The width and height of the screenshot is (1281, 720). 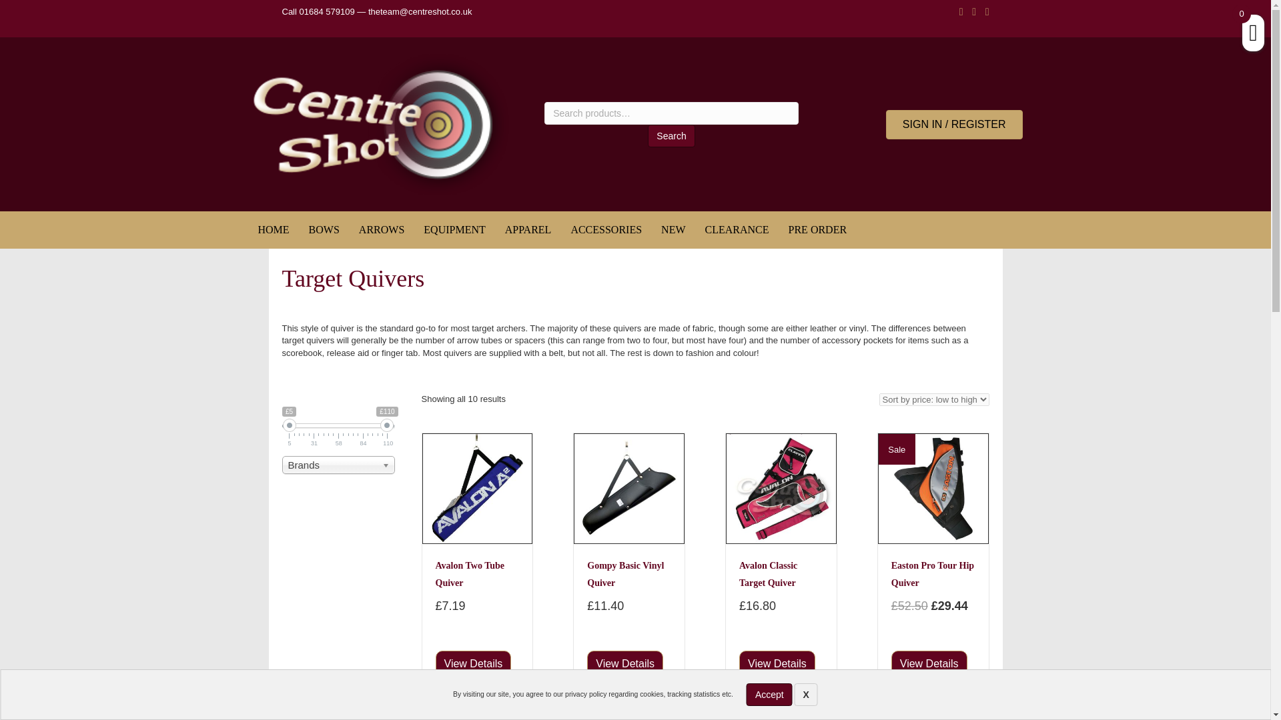 I want to click on Easton Pro Tour Hip Quiver, so click(x=933, y=489).